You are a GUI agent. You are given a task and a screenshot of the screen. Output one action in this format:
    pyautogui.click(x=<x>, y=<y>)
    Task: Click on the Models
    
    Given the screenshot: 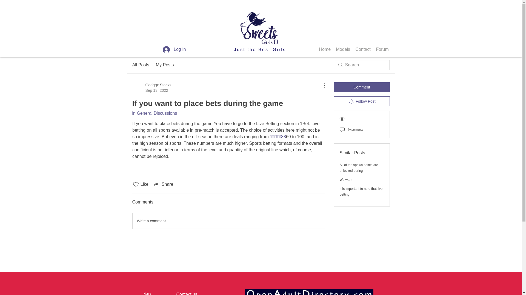 What is the action you would take?
    pyautogui.click(x=342, y=49)
    